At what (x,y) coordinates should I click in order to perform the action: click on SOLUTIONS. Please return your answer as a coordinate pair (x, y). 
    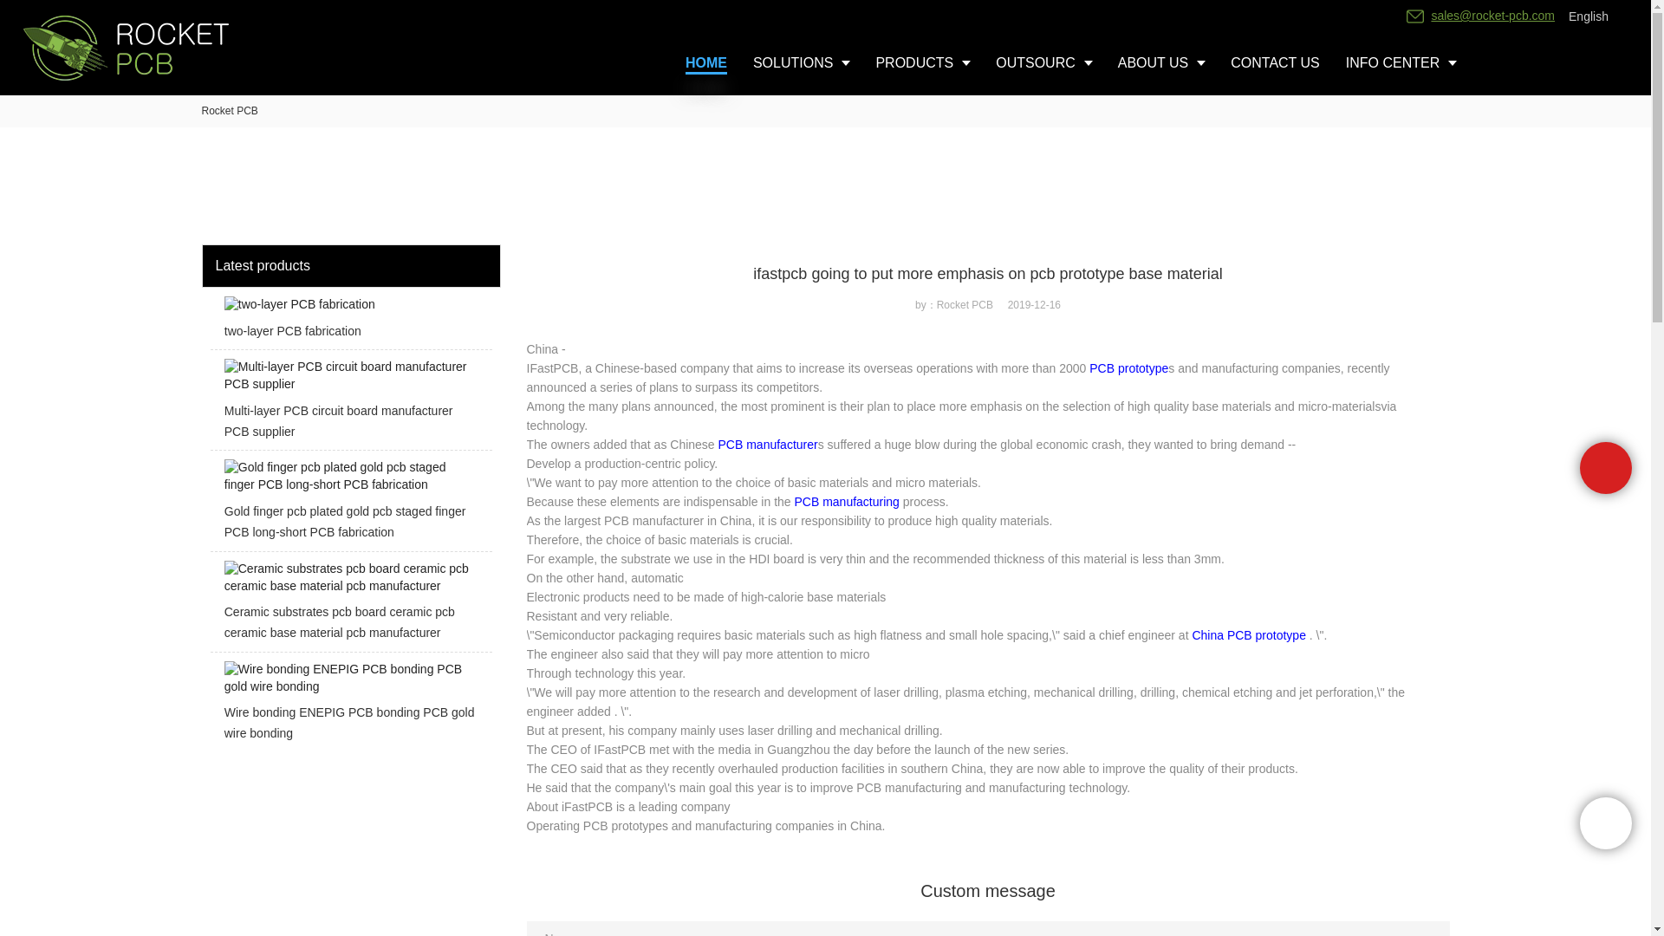
    Looking at the image, I should click on (801, 62).